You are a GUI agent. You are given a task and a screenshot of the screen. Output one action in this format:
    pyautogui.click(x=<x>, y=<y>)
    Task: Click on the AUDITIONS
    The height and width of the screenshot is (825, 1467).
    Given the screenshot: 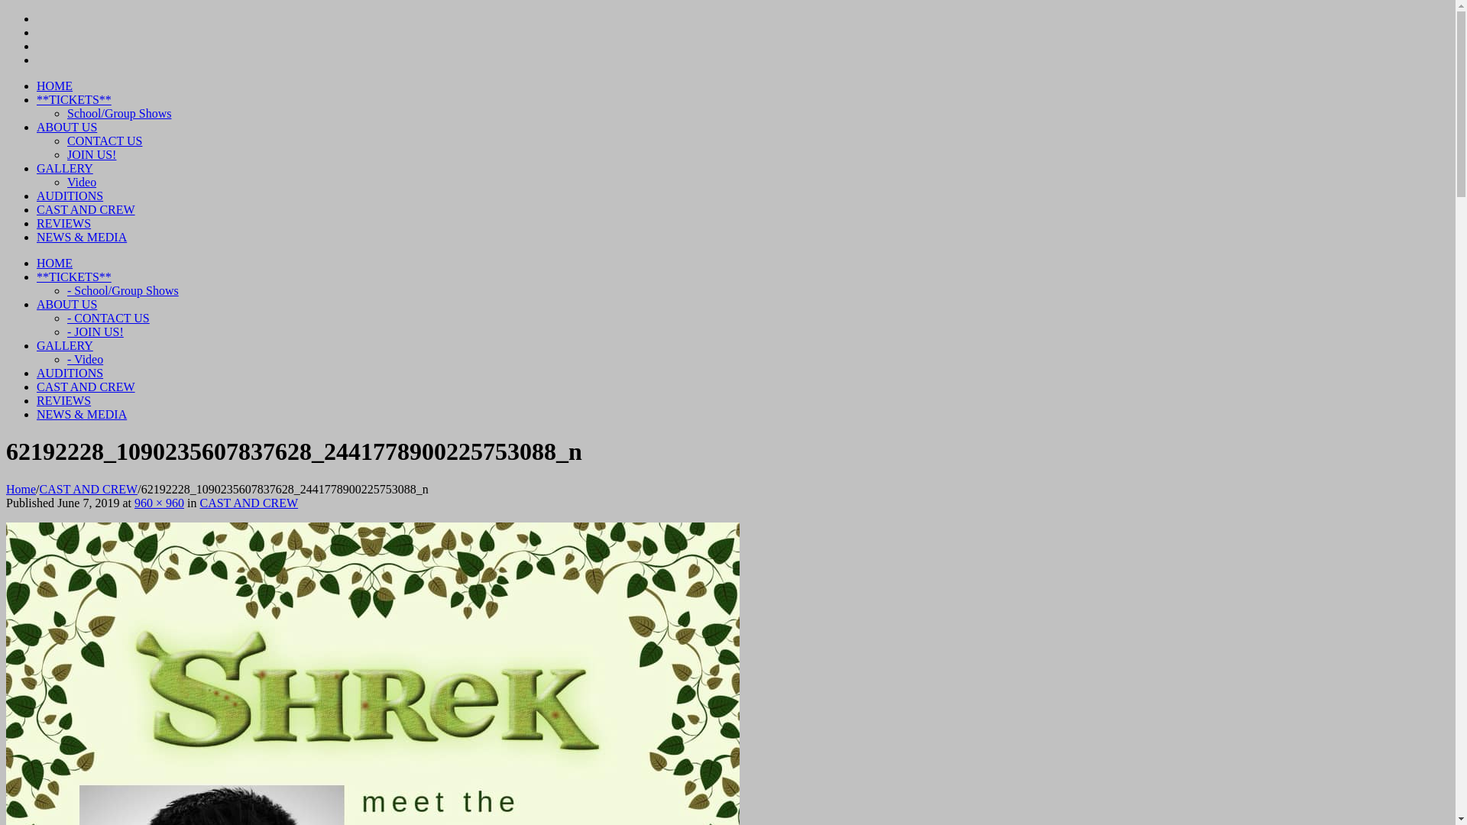 What is the action you would take?
    pyautogui.click(x=70, y=196)
    